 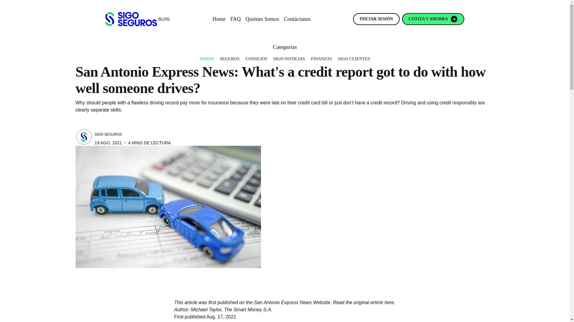 I want to click on TODOS, so click(x=206, y=57).